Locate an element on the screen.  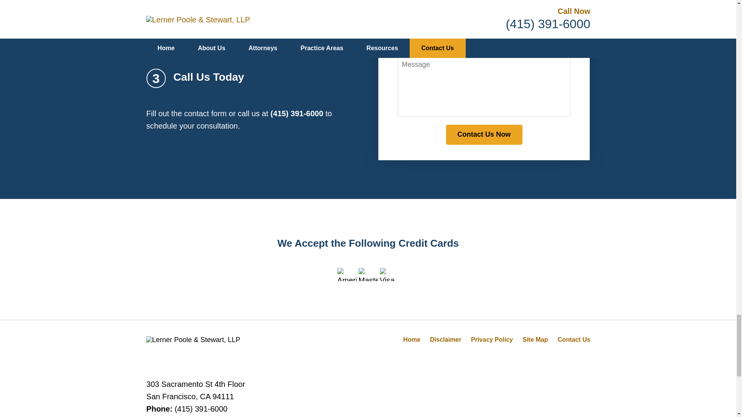
Contact Us Now is located at coordinates (484, 134).